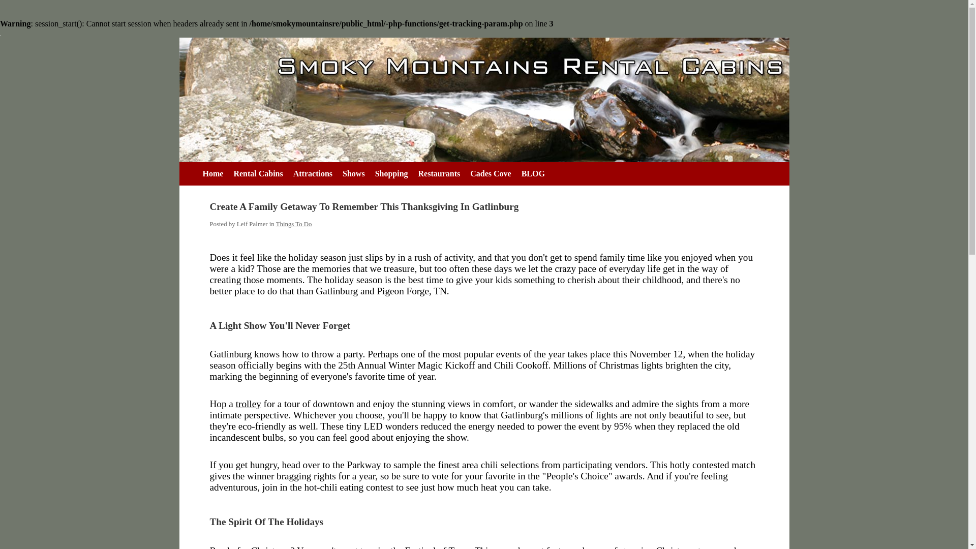 This screenshot has height=549, width=976. Describe the element at coordinates (439, 174) in the screenshot. I see `Restaurants` at that location.